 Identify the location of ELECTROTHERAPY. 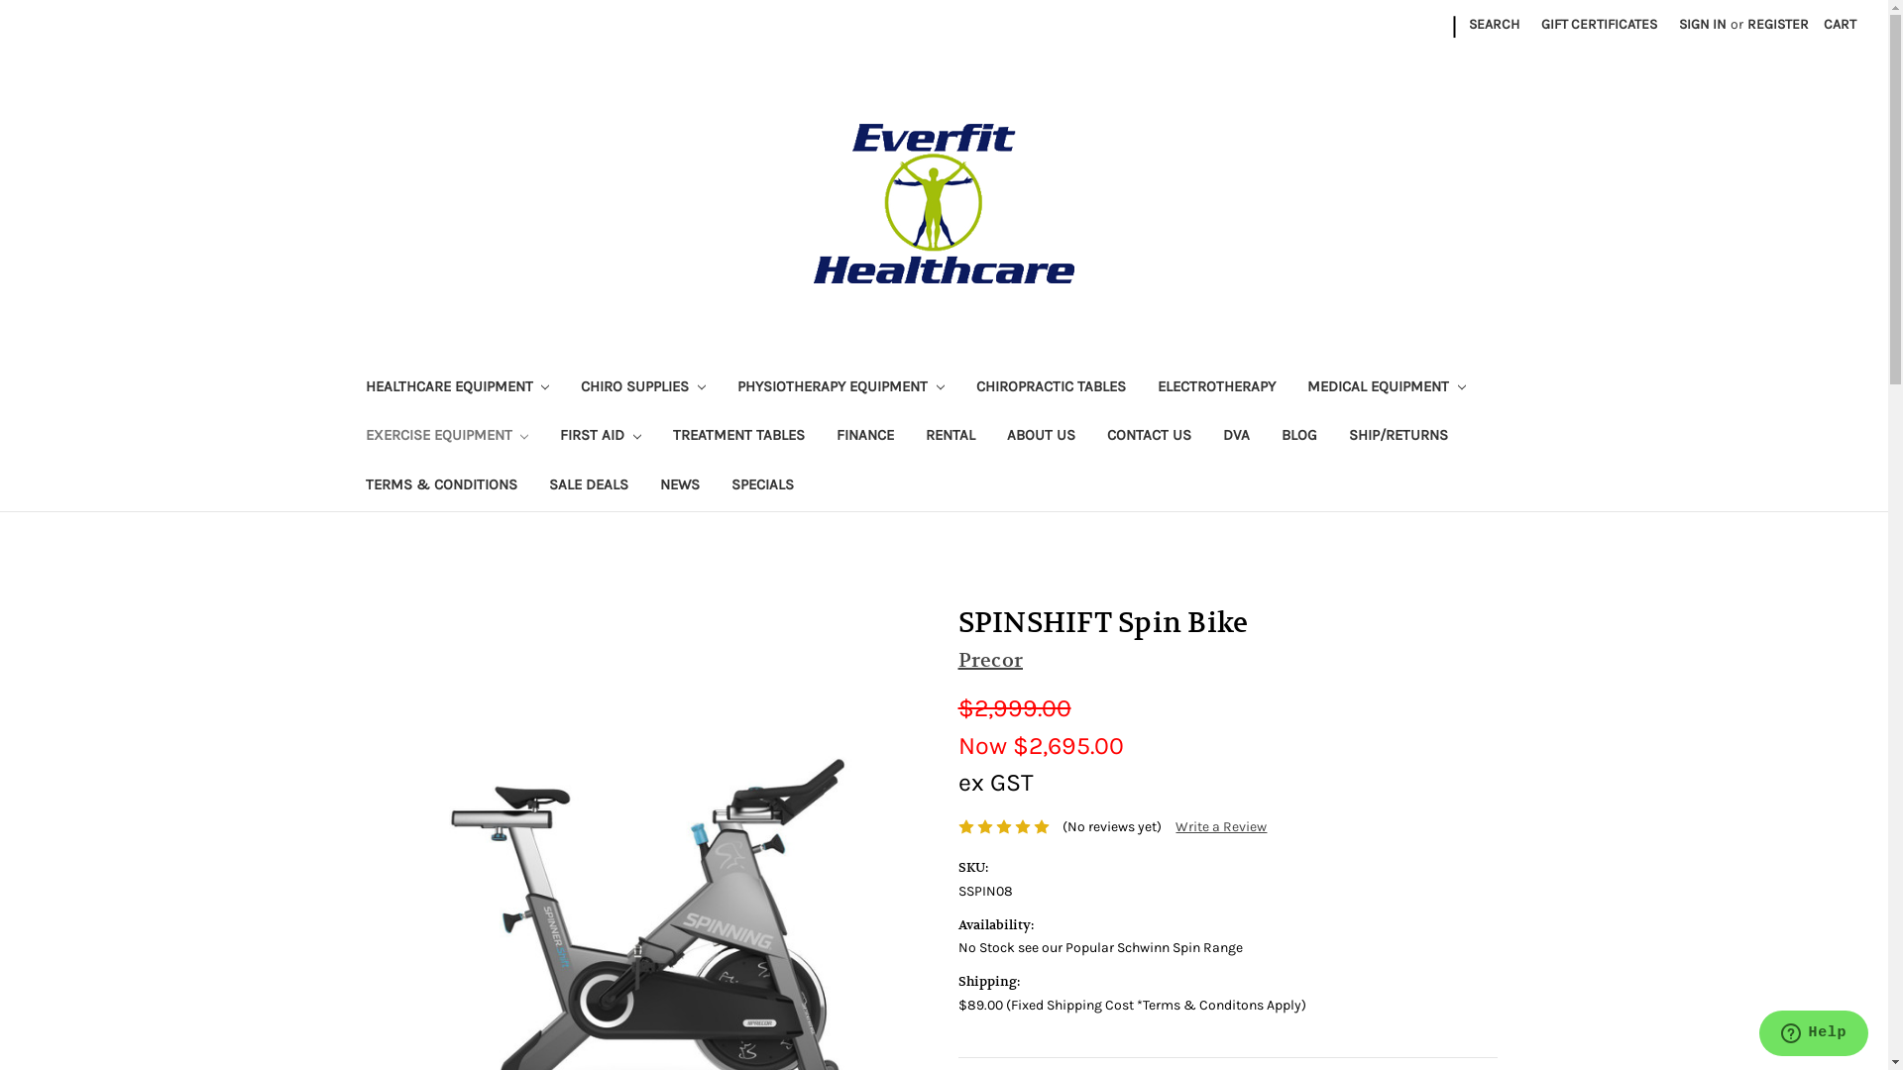
(1217, 388).